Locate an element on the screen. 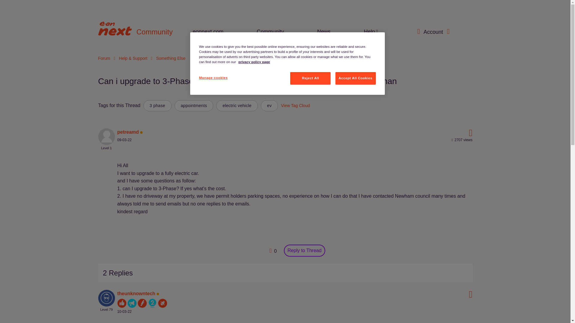 Image resolution: width=575 pixels, height=323 pixels. Cheerleader Lvl 2 is located at coordinates (132, 303).